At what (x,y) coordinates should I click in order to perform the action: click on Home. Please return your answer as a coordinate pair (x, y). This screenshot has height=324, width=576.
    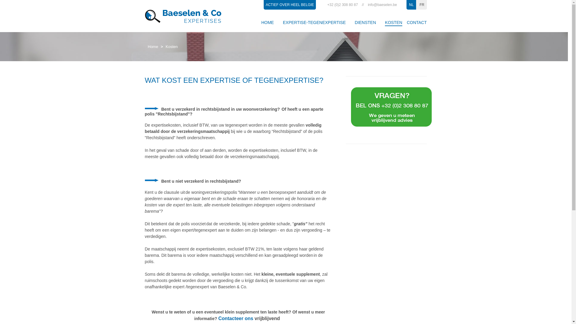
    Looking at the image, I should click on (153, 47).